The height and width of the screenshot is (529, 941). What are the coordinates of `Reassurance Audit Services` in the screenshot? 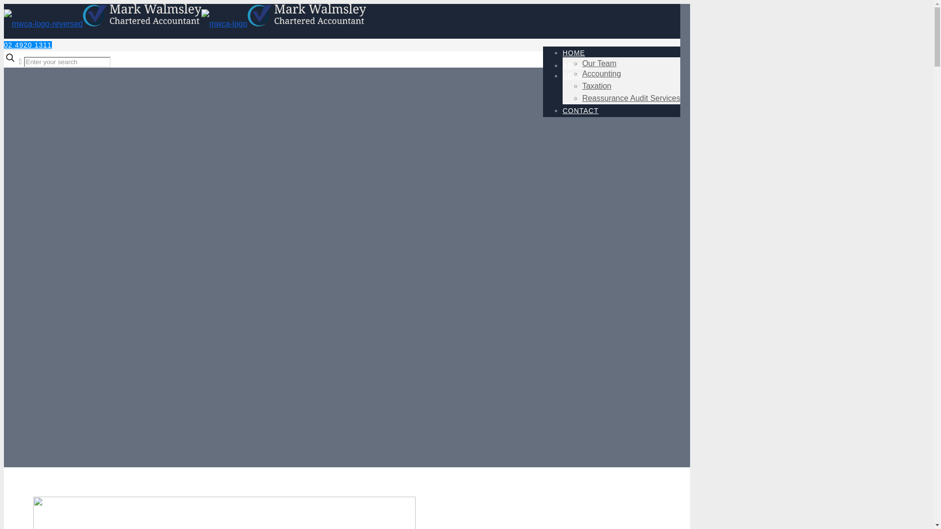 It's located at (631, 98).